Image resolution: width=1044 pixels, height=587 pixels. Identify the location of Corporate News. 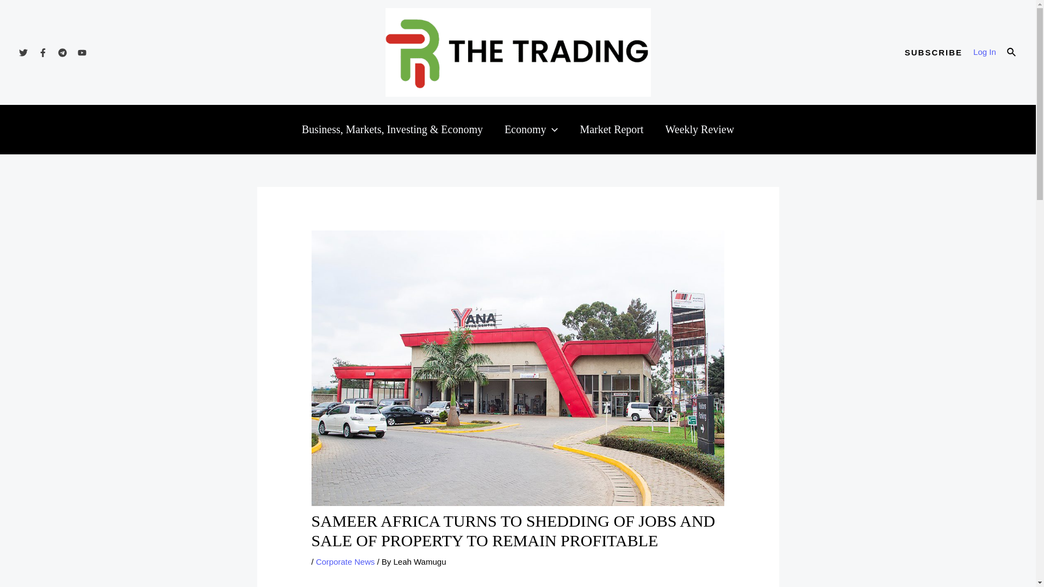
(345, 561).